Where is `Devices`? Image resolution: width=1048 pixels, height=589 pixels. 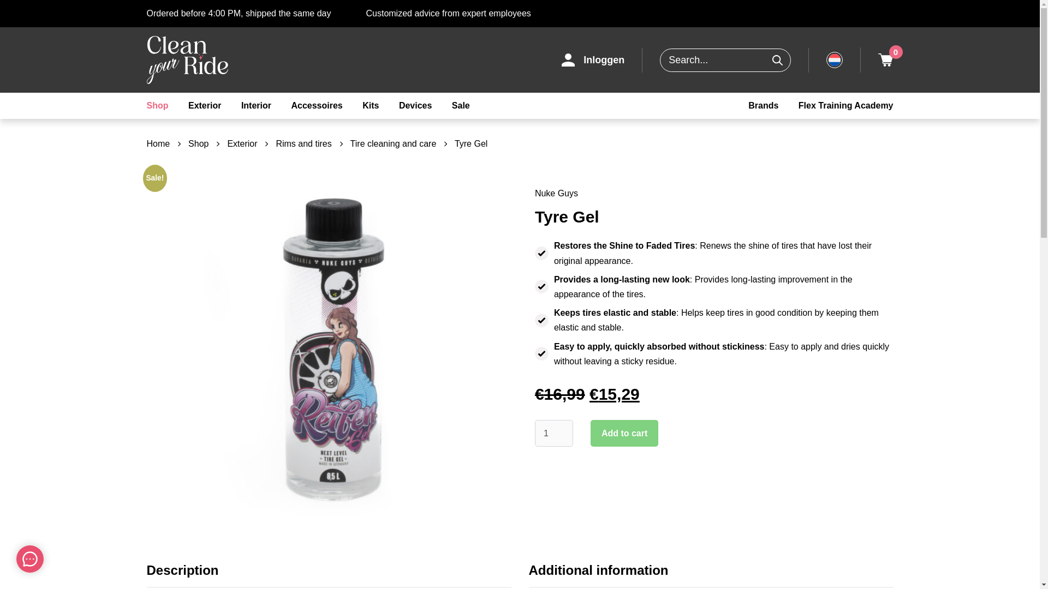
Devices is located at coordinates (415, 106).